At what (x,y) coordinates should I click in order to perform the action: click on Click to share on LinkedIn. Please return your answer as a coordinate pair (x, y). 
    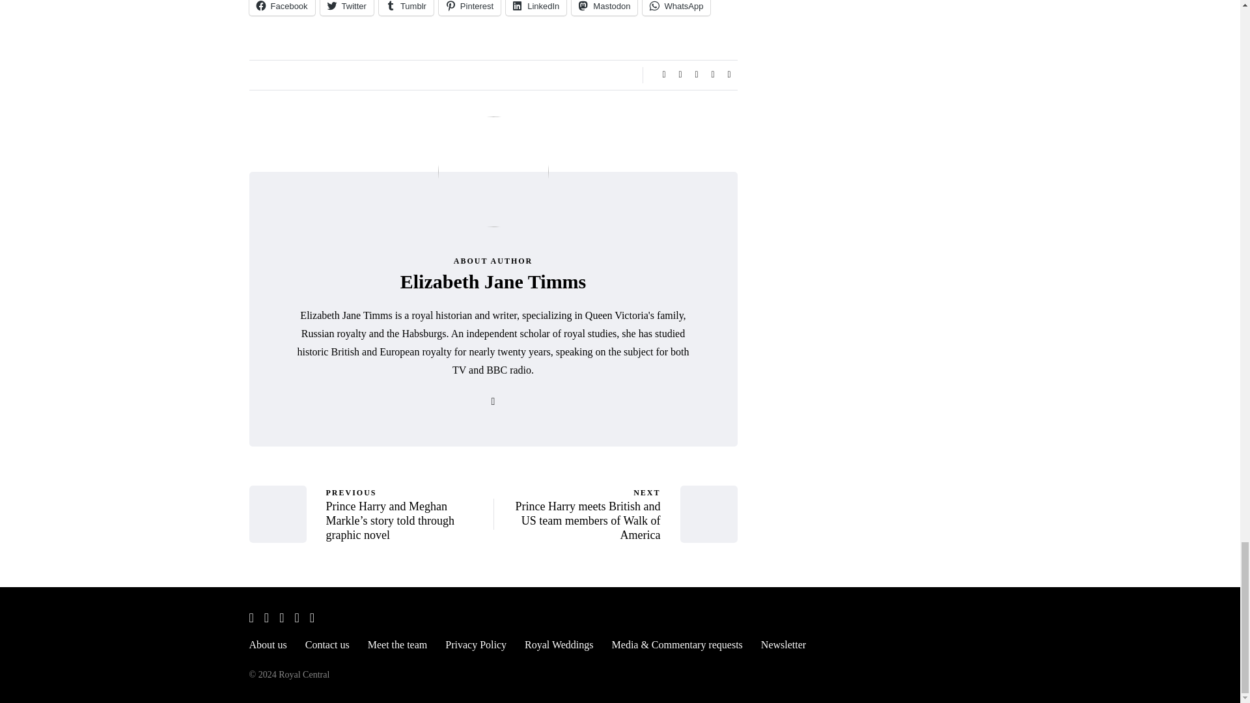
    Looking at the image, I should click on (536, 8).